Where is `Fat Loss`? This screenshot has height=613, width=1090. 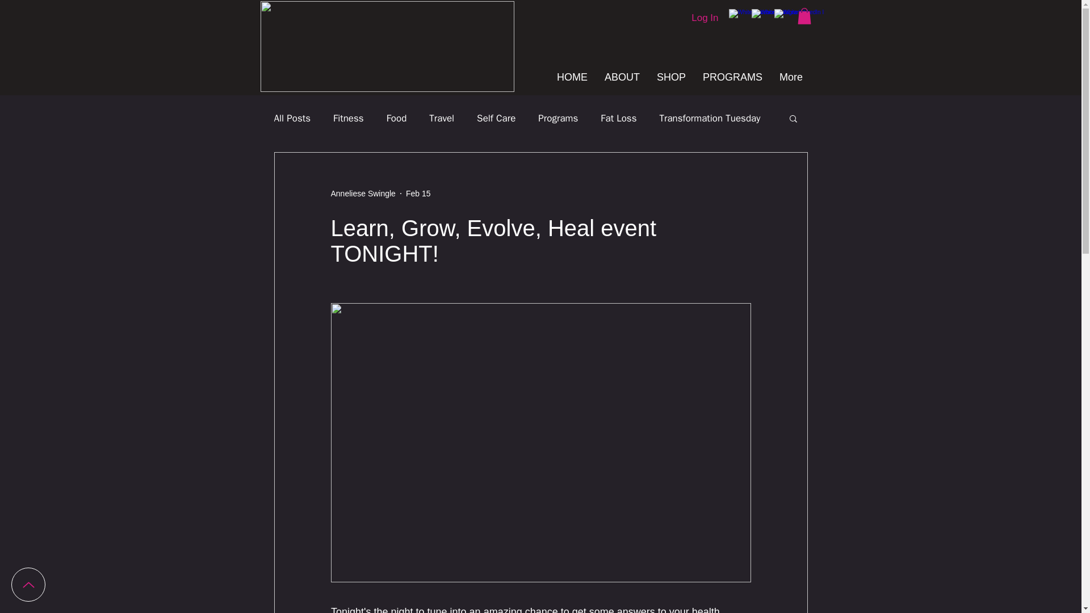 Fat Loss is located at coordinates (618, 117).